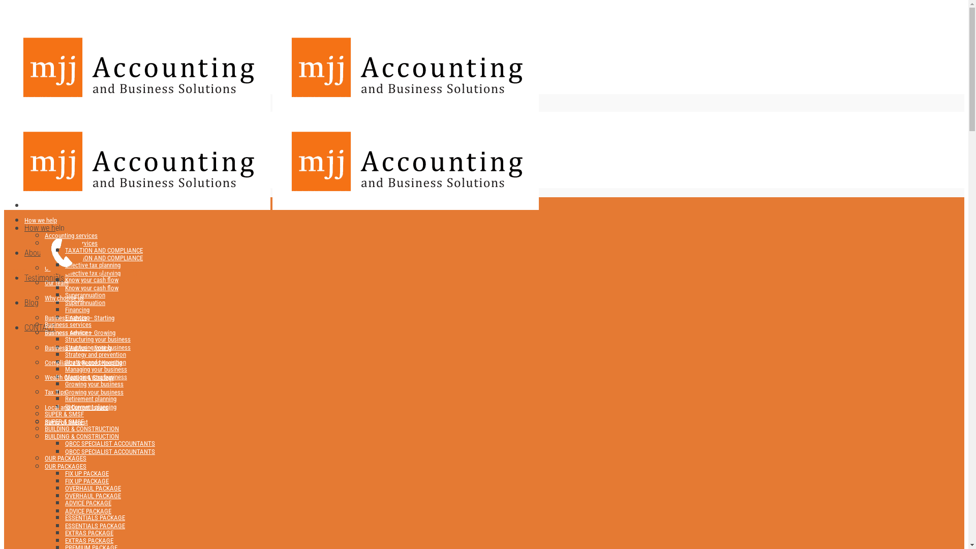 This screenshot has height=549, width=976. I want to click on How we help, so click(41, 221).